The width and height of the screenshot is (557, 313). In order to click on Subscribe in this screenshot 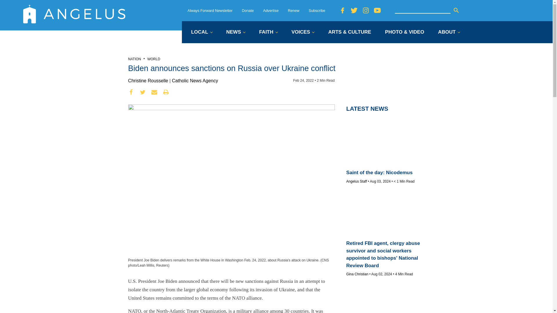, I will do `click(317, 10)`.